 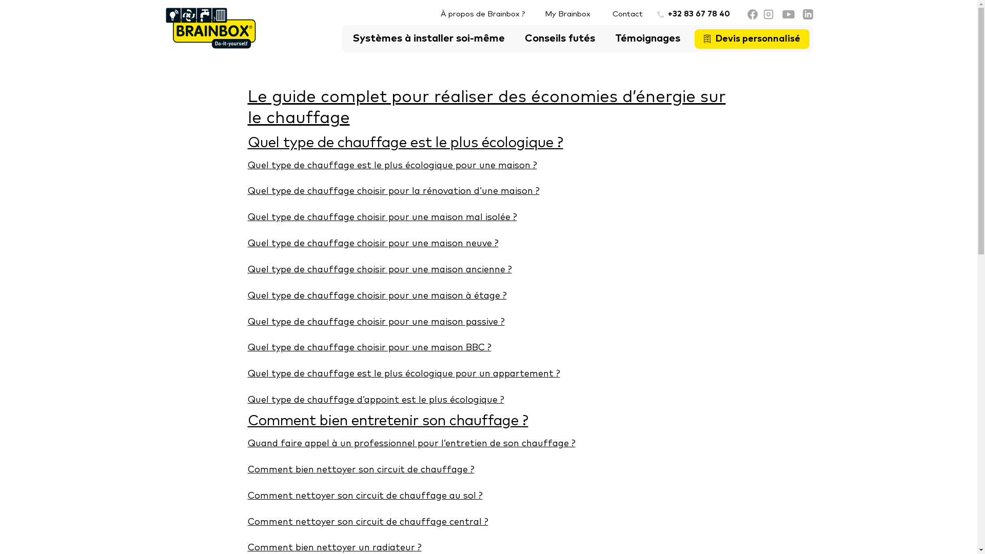 I want to click on Quel type de chauffage choisir pour une maison BBC ?, so click(x=369, y=348).